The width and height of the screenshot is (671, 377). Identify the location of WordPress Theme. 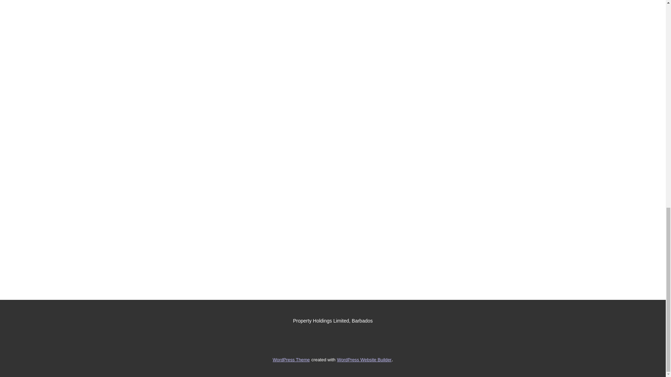
(291, 360).